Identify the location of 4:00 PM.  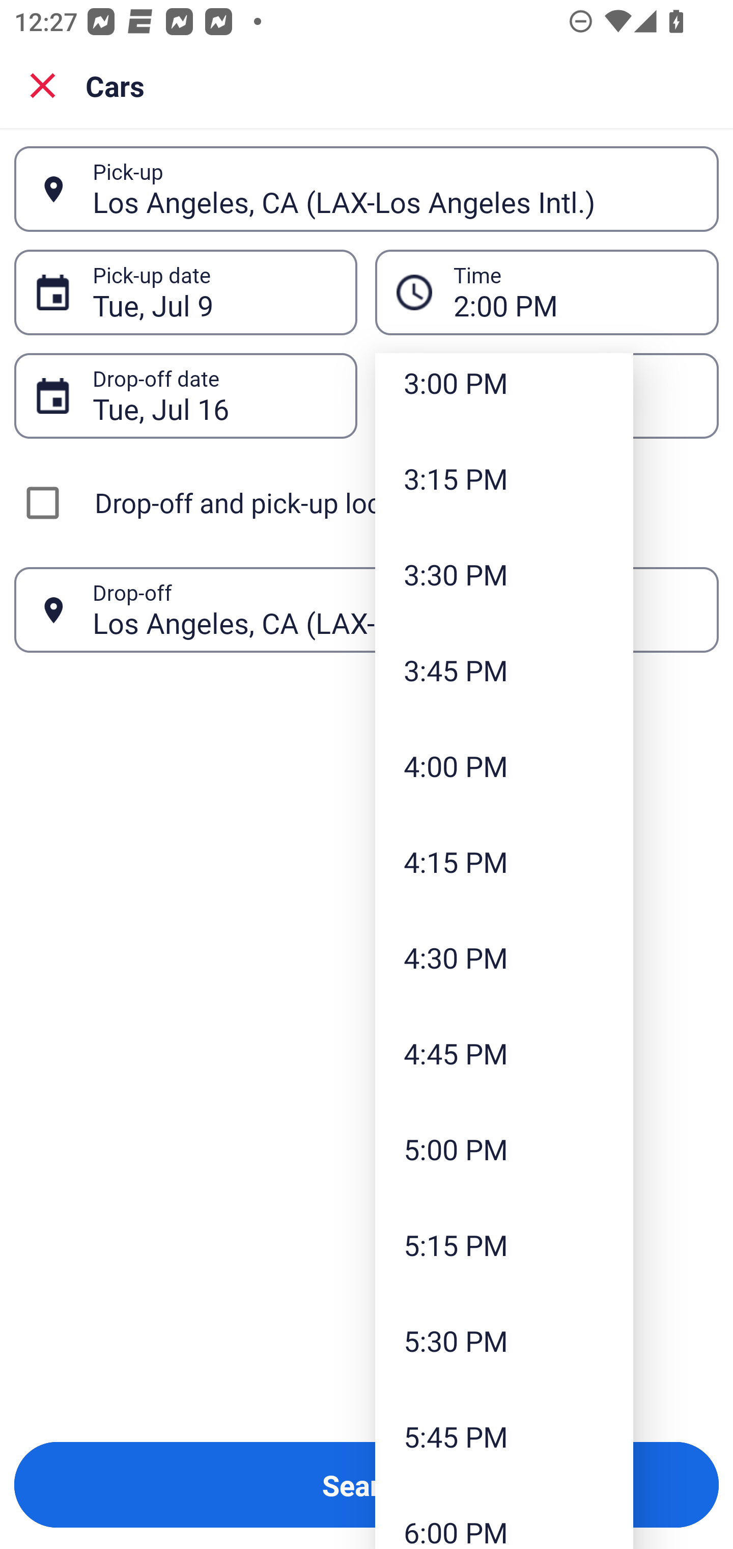
(504, 765).